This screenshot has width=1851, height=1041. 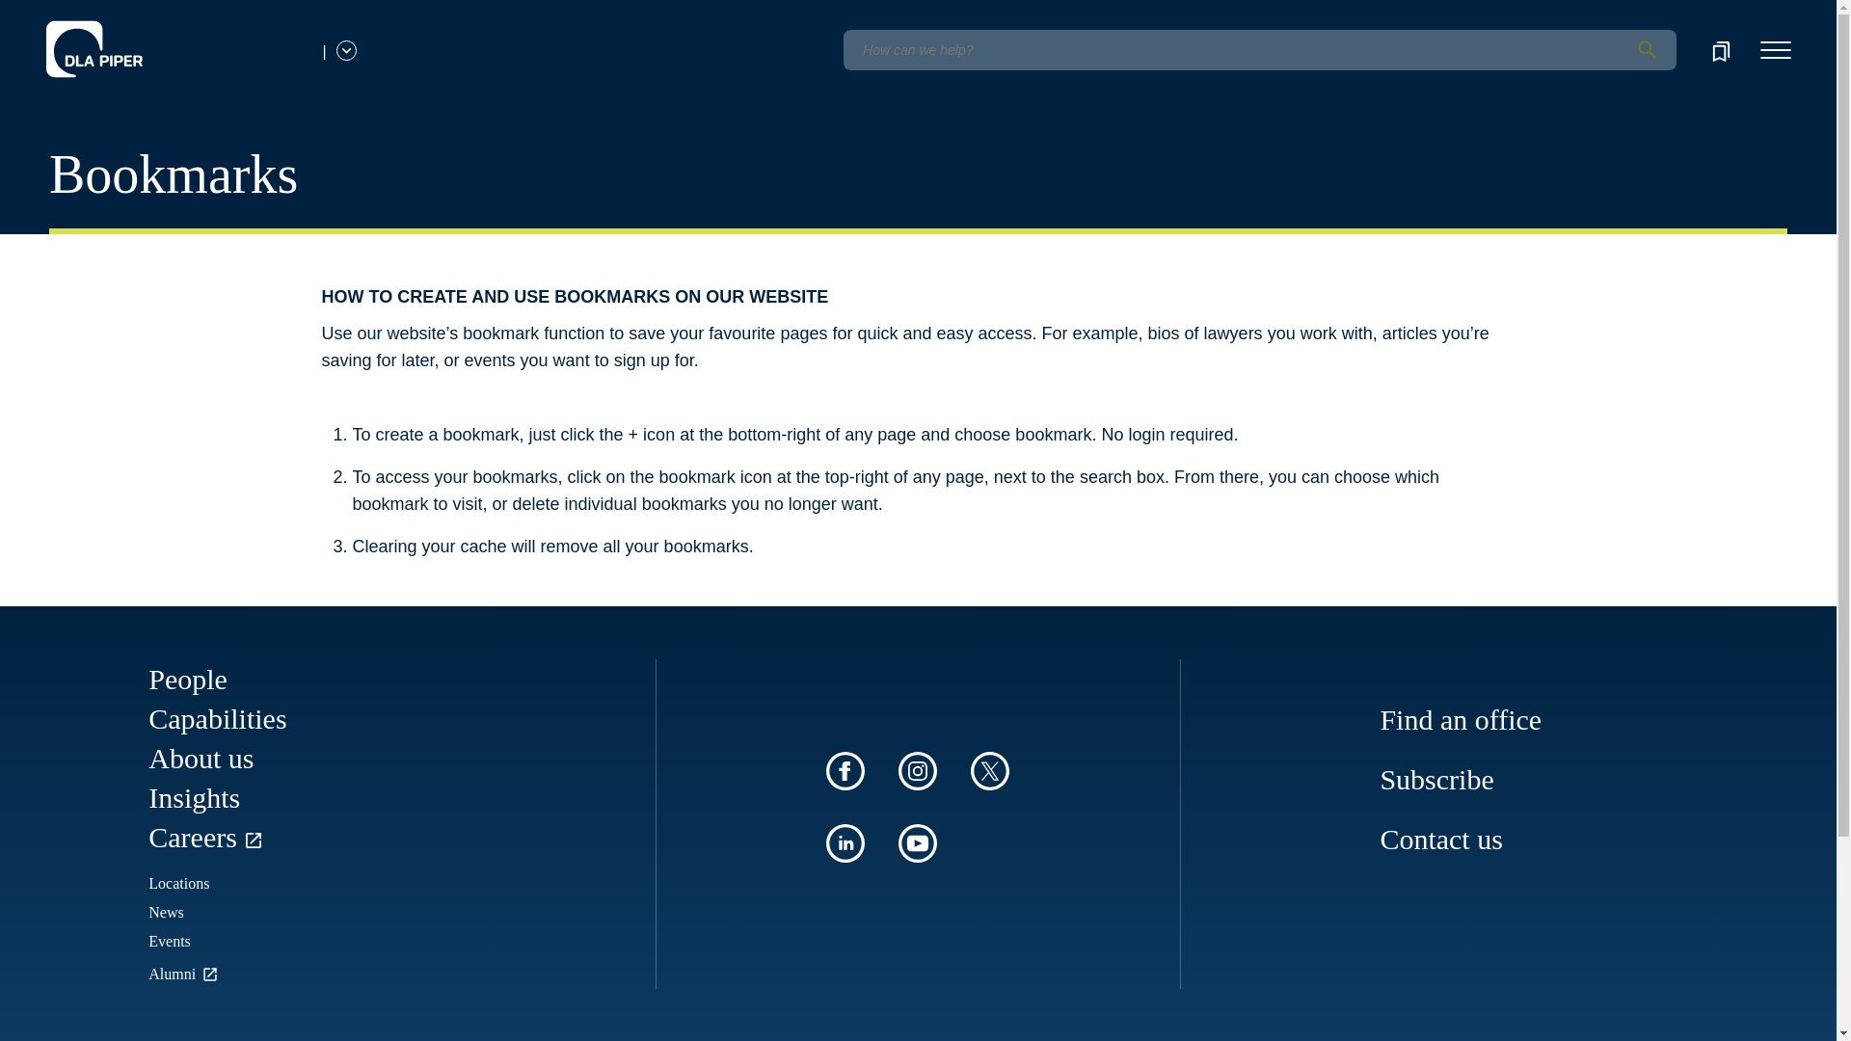 I want to click on Alumni, so click(x=185, y=974).